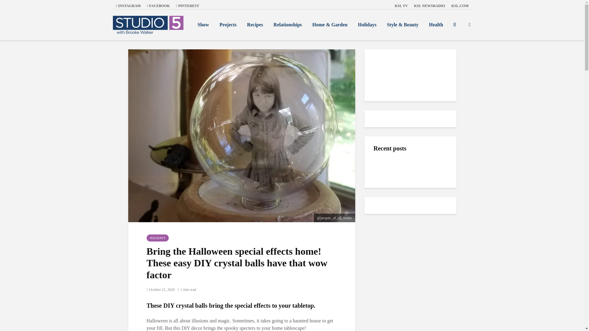 Image resolution: width=589 pixels, height=331 pixels. I want to click on PINTEREST, so click(187, 6).